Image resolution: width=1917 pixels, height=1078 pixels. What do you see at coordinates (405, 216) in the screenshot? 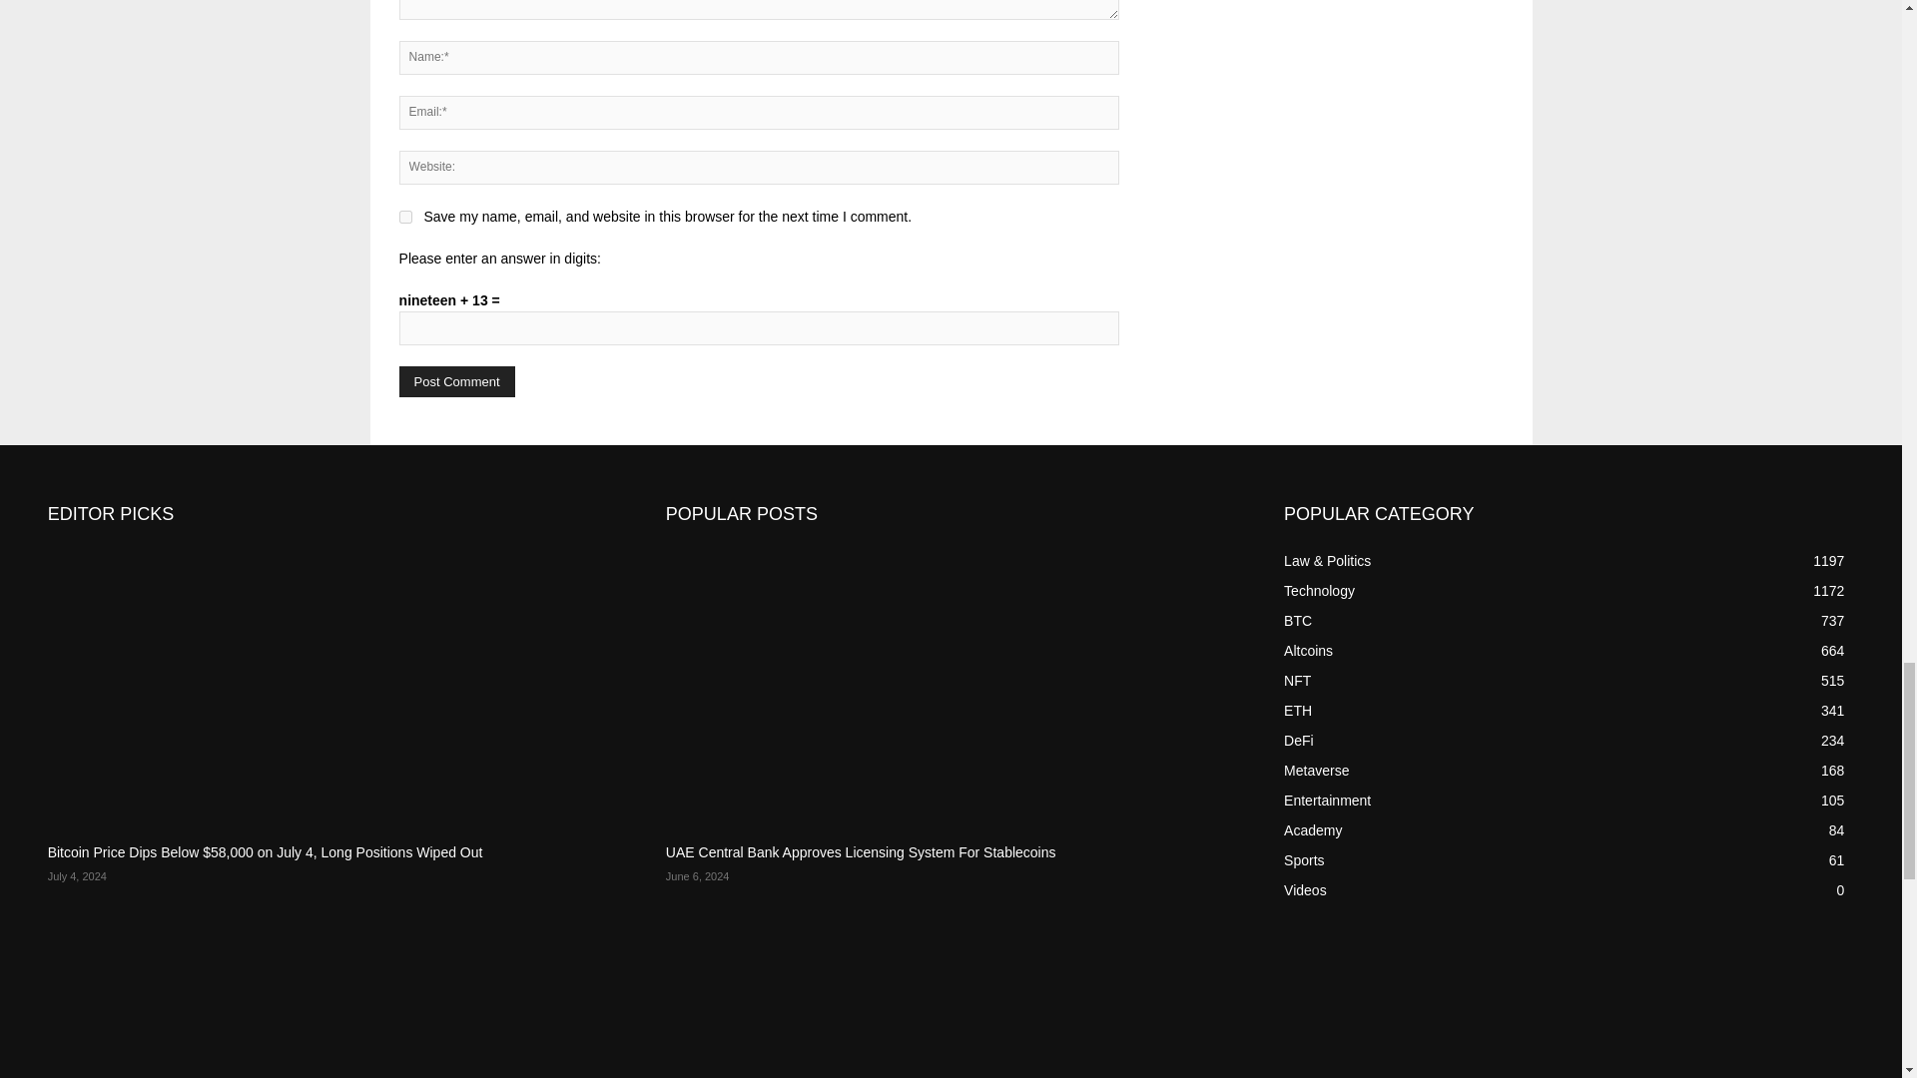
I see `yes` at bounding box center [405, 216].